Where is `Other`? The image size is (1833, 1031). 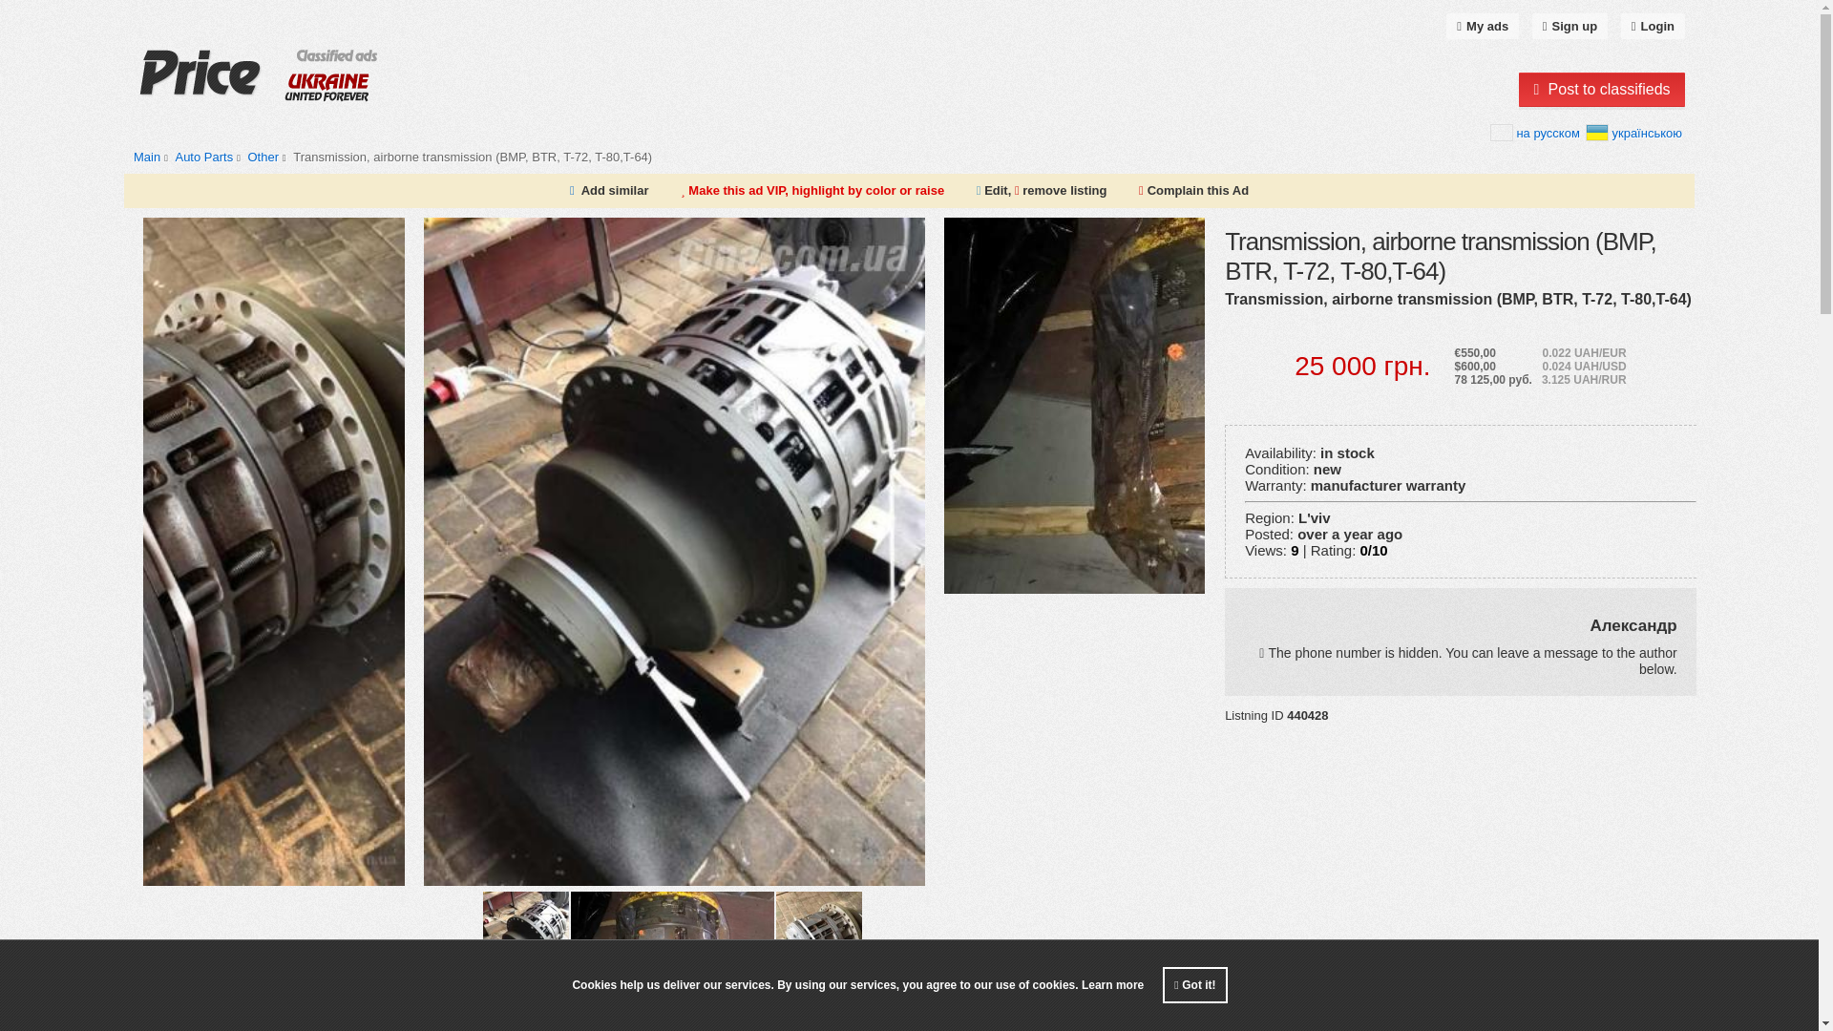
Other is located at coordinates (263, 157).